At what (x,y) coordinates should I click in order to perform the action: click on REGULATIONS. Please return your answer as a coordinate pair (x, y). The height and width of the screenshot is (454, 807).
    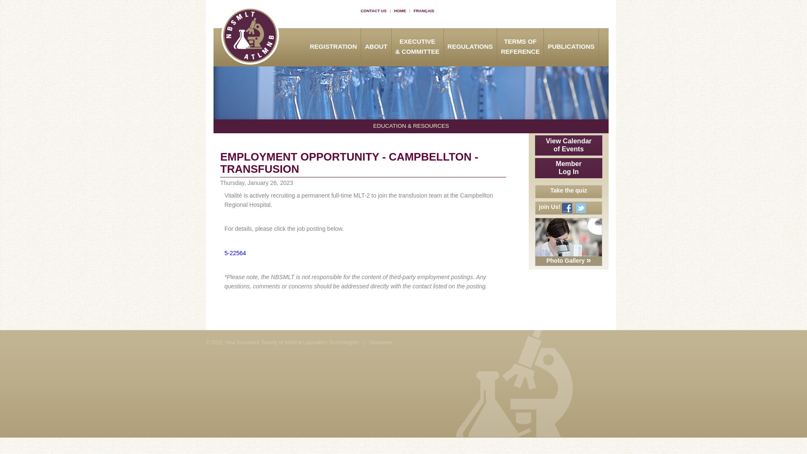
    Looking at the image, I should click on (470, 47).